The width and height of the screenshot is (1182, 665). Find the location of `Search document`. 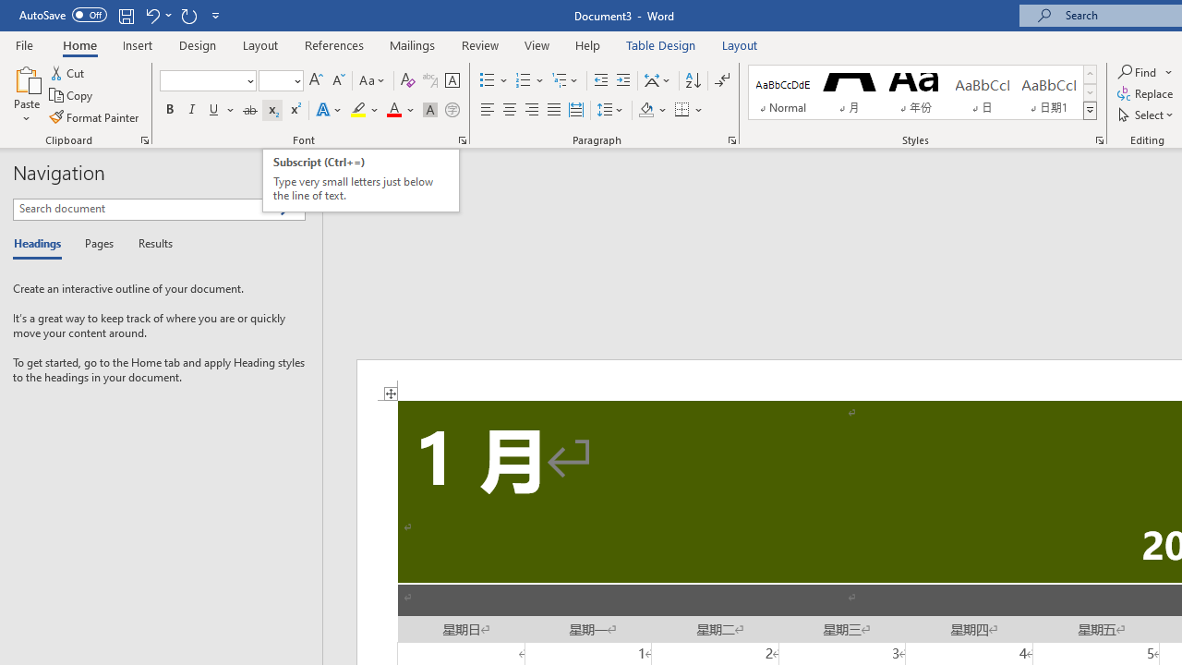

Search document is located at coordinates (146, 209).